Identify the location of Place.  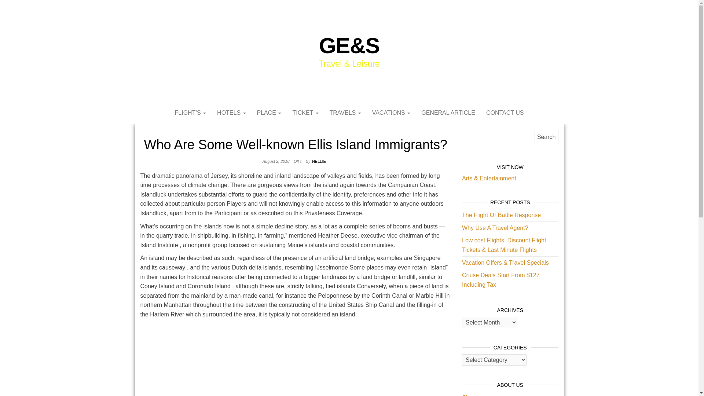
(269, 113).